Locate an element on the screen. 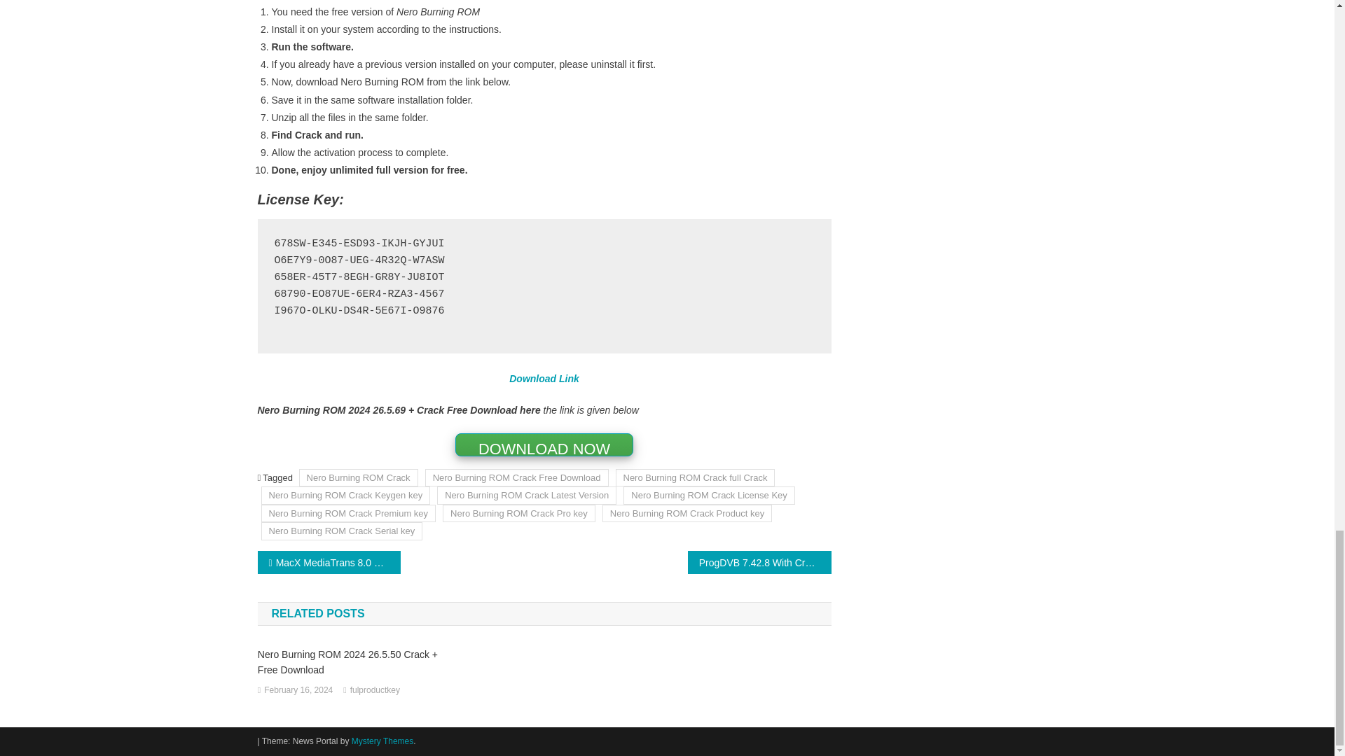 The height and width of the screenshot is (756, 1345). Nero Burning ROM Crack License Key is located at coordinates (709, 496).